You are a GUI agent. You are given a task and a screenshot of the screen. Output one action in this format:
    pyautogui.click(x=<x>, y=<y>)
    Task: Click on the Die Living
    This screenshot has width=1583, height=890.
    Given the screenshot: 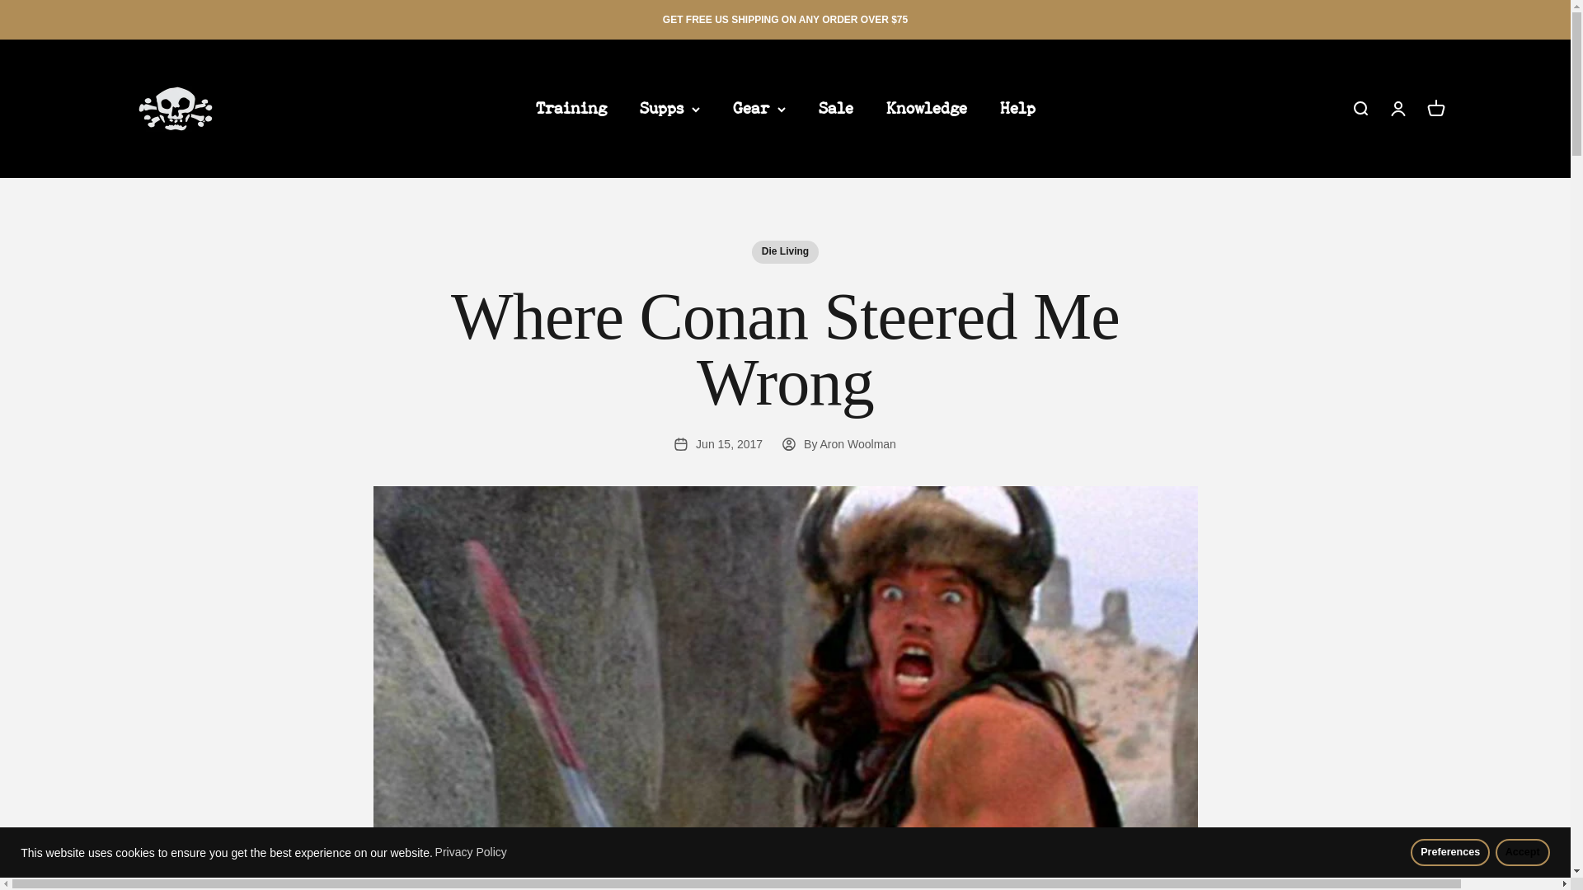 What is the action you would take?
    pyautogui.click(x=785, y=251)
    